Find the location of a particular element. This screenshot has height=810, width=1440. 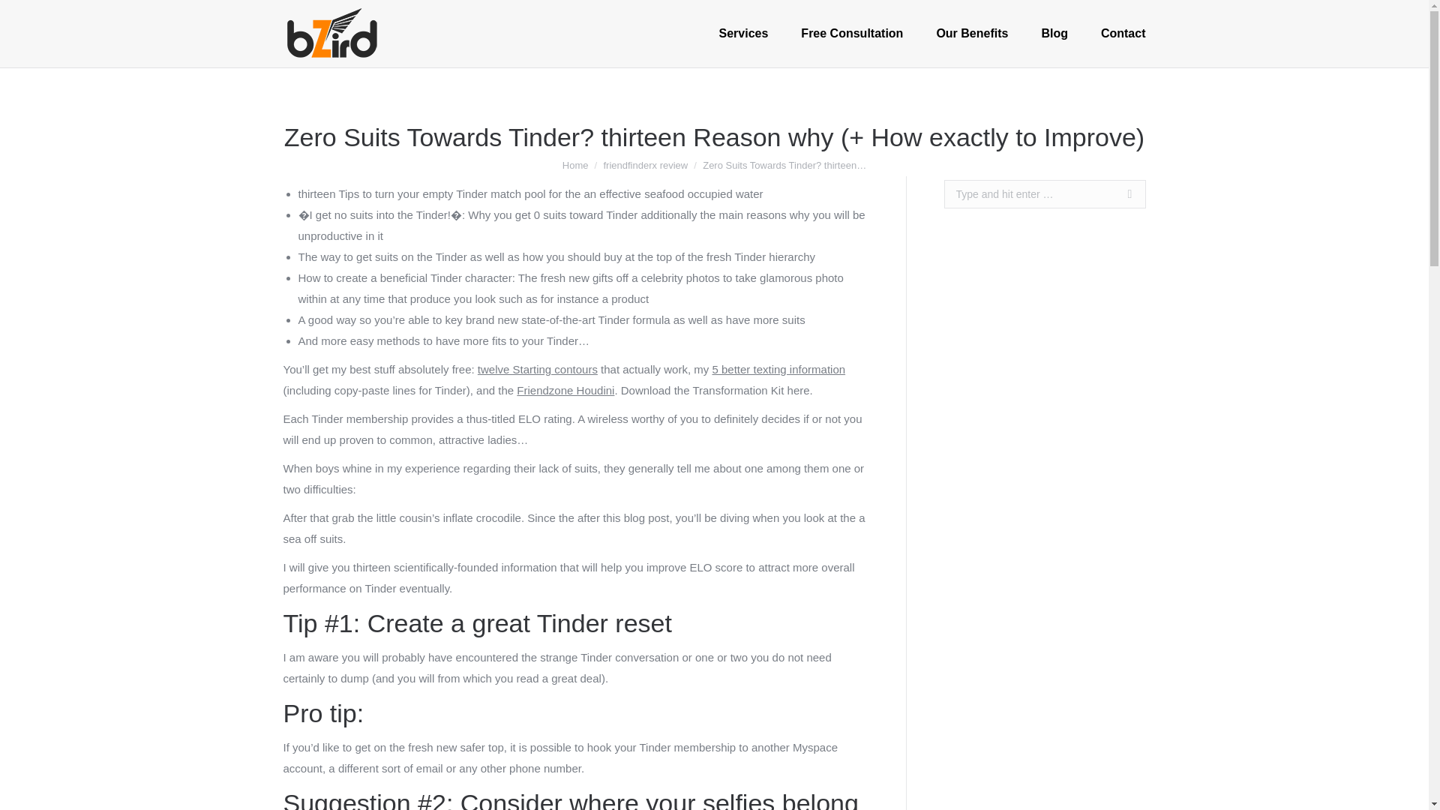

Home is located at coordinates (576, 165).